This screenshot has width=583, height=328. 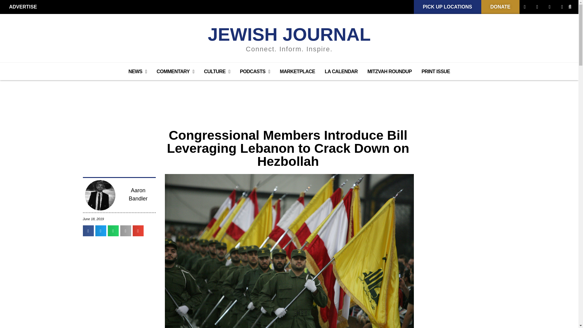 I want to click on ADVERTISE, so click(x=23, y=7).